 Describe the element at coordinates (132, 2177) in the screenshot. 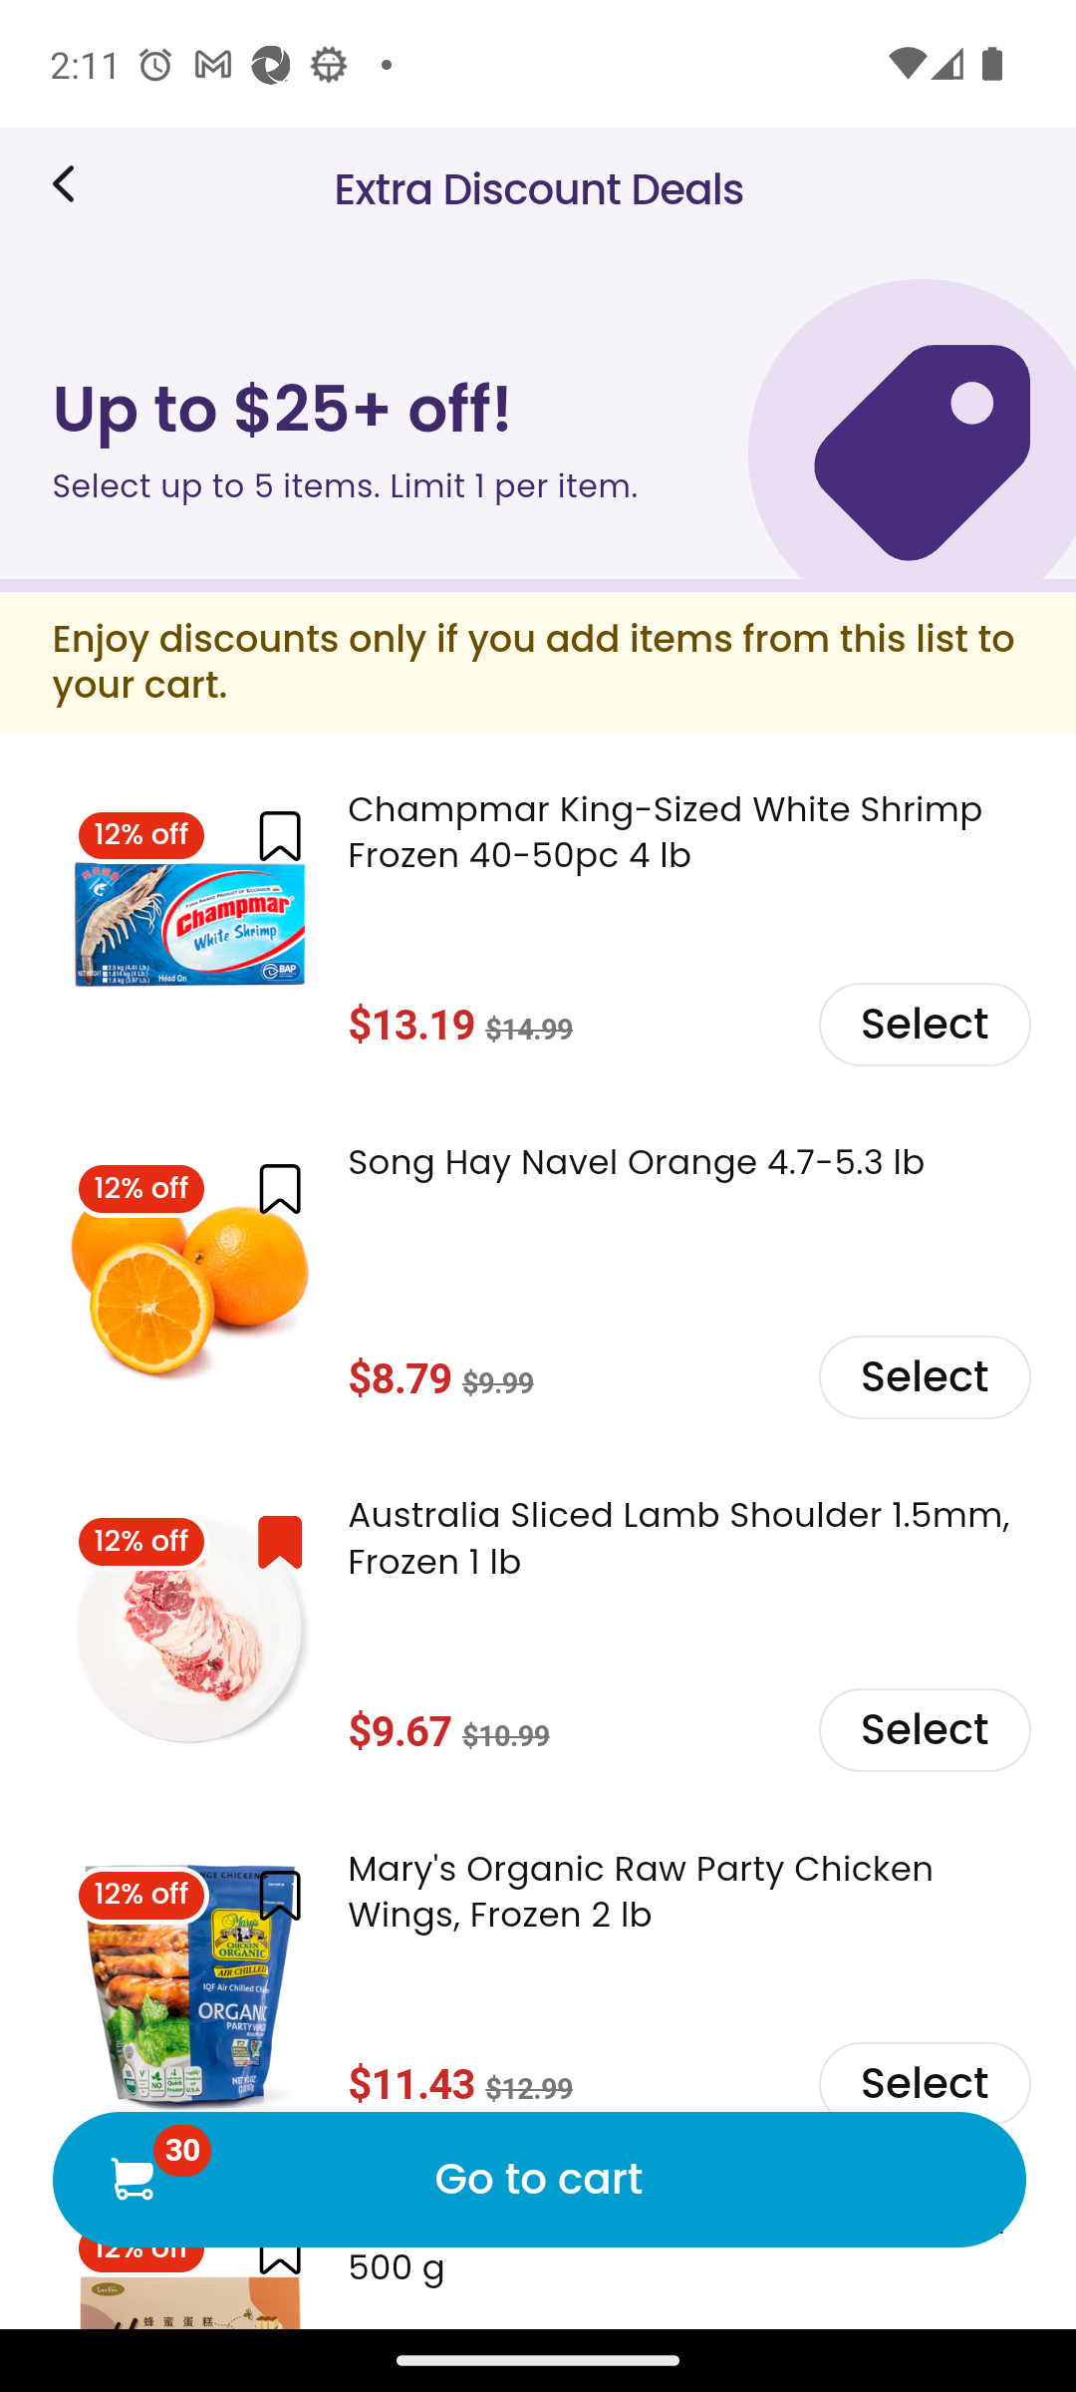

I see `30 ` at that location.